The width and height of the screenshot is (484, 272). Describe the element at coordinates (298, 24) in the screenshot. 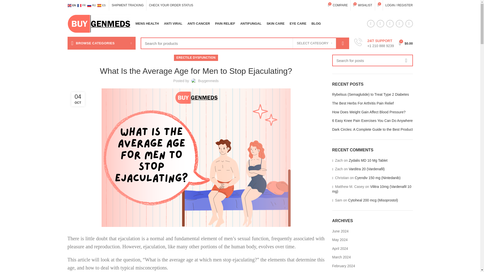

I see `EYE CARE` at that location.